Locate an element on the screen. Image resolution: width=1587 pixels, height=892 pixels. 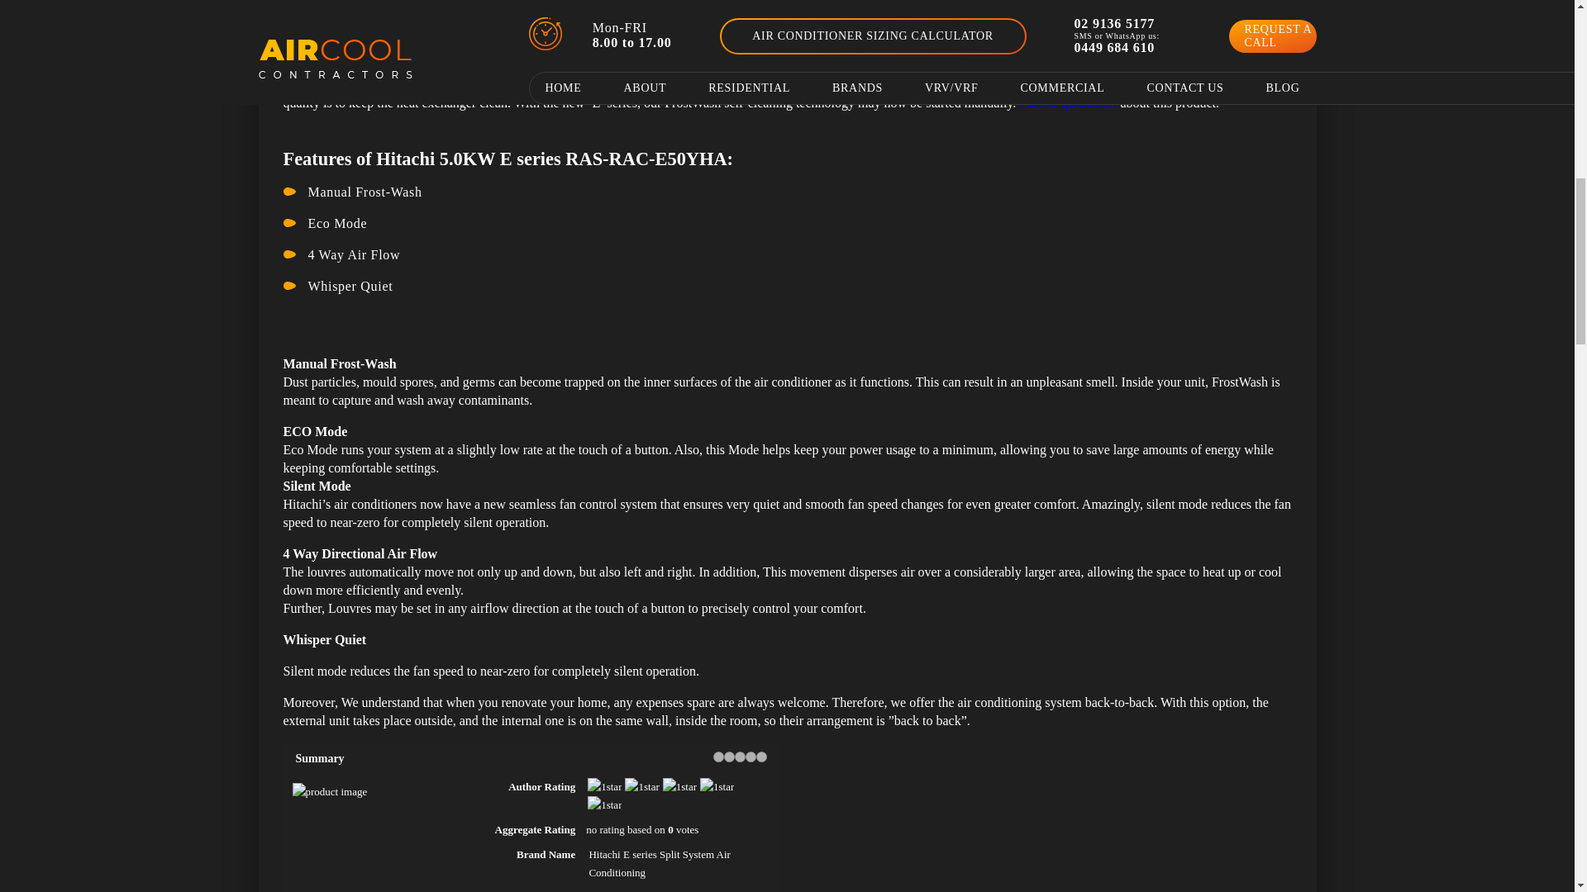
5 is located at coordinates (760, 757).